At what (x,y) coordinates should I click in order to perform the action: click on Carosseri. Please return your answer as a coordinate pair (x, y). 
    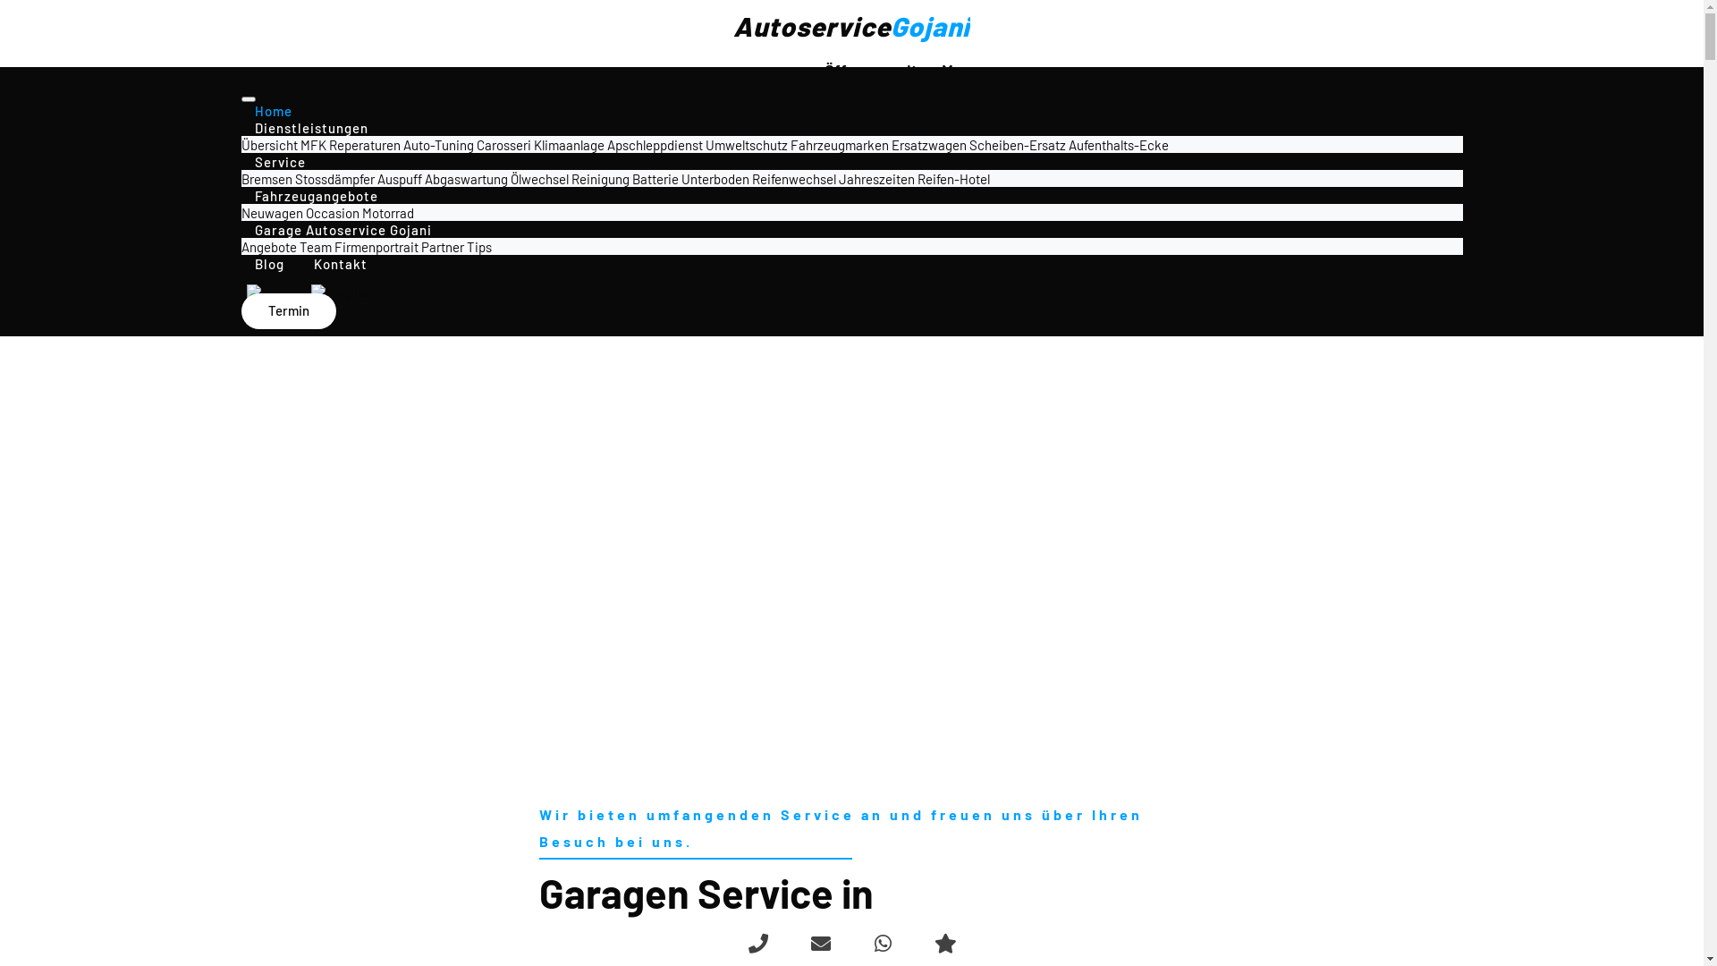
    Looking at the image, I should click on (503, 145).